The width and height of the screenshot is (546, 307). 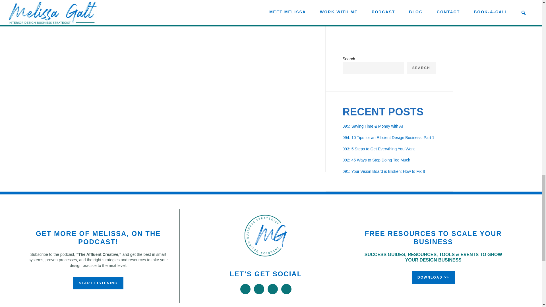 I want to click on START LISTENING, so click(x=98, y=283).